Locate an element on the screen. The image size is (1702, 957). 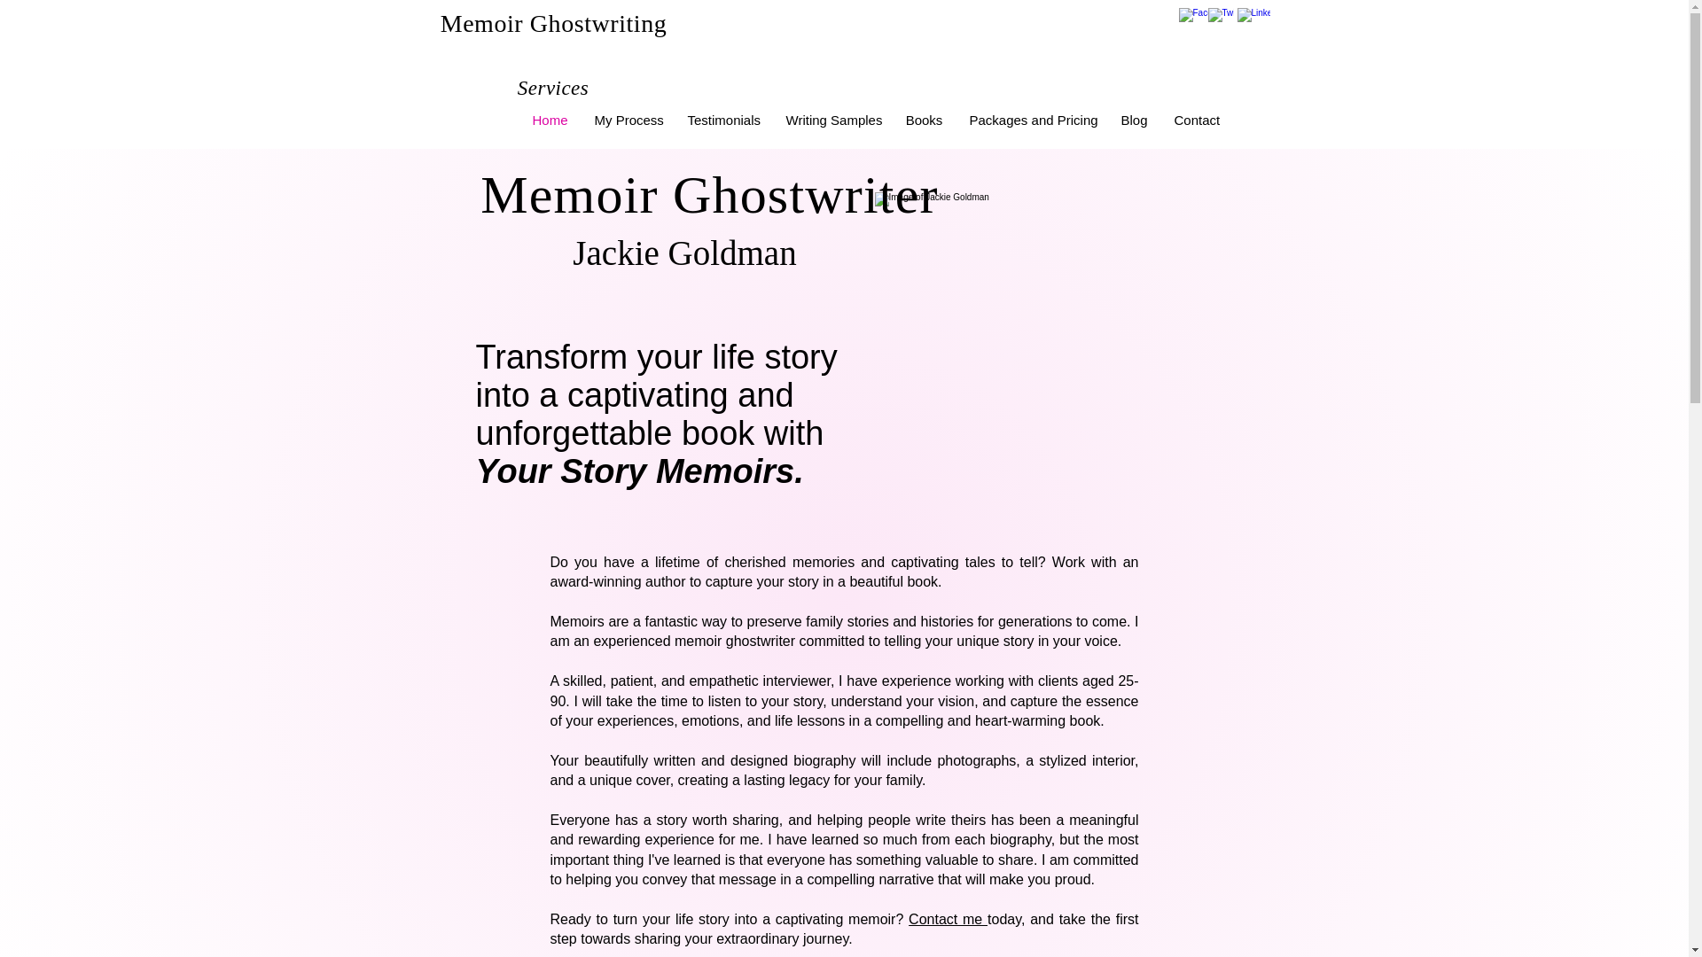
My Process is located at coordinates (628, 121).